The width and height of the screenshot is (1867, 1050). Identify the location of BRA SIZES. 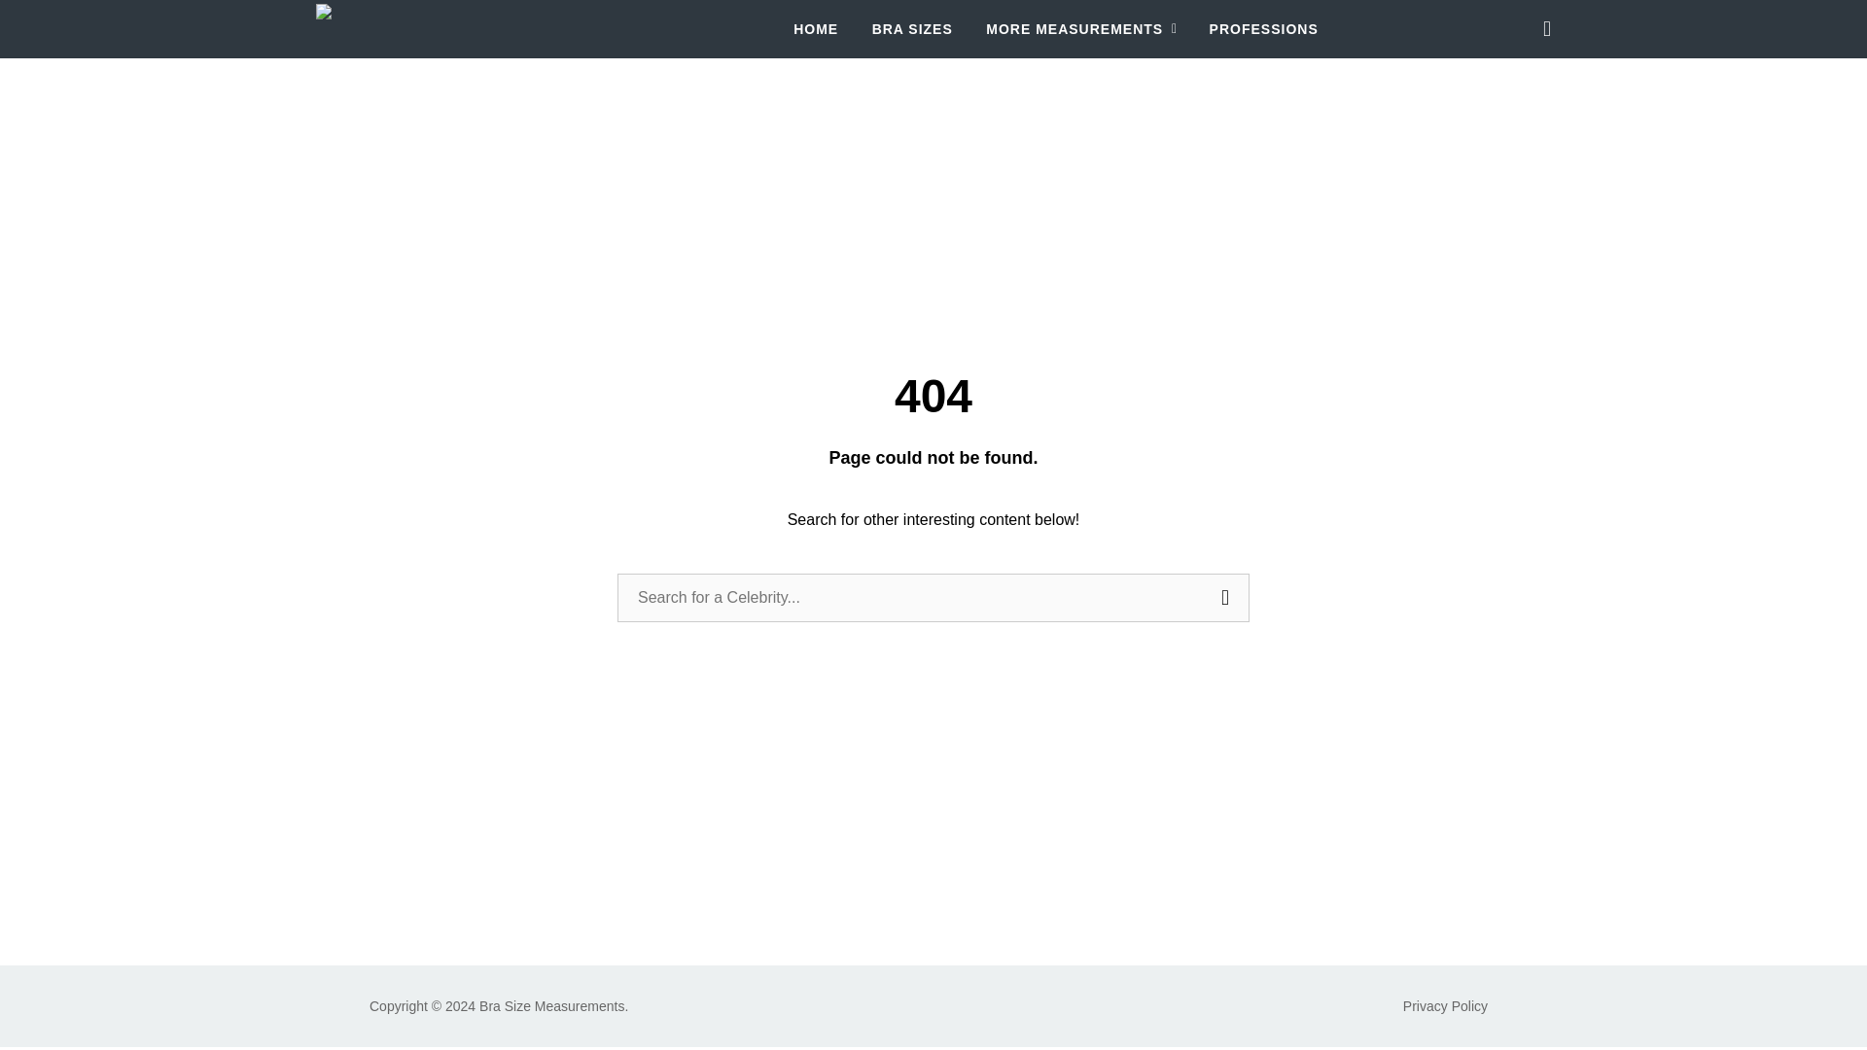
(912, 29).